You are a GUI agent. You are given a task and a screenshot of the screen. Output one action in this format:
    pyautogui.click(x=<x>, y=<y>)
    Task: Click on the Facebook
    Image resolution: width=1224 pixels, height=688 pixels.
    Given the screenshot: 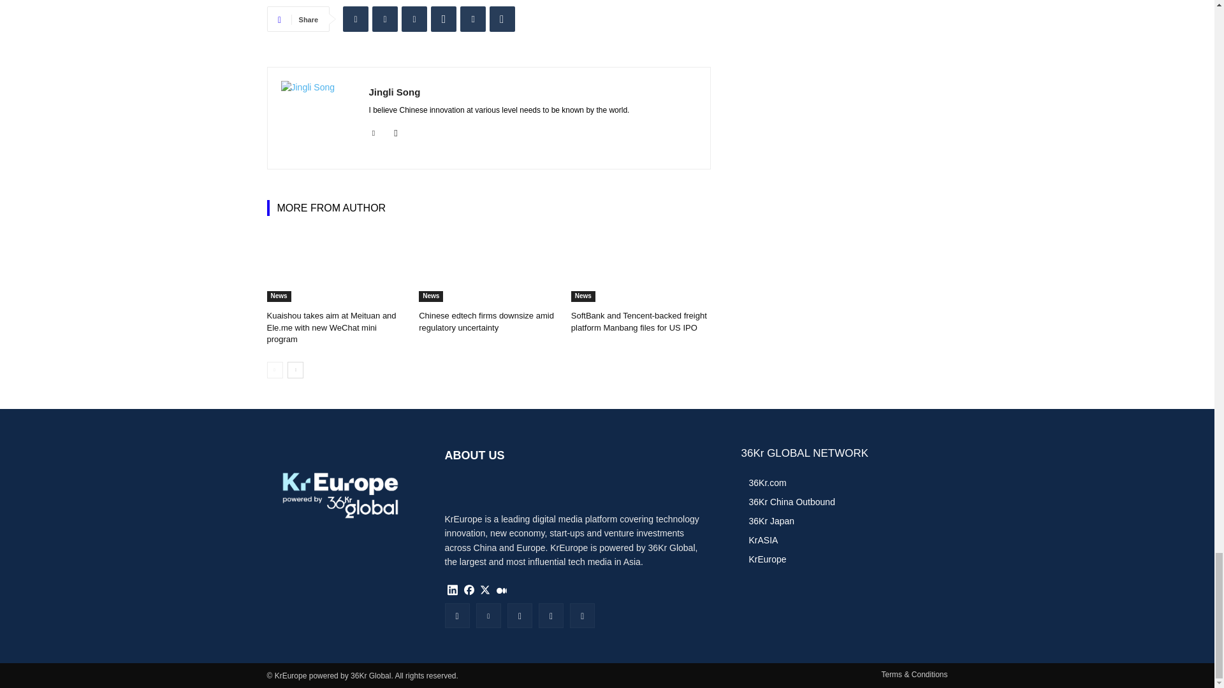 What is the action you would take?
    pyautogui.click(x=414, y=18)
    